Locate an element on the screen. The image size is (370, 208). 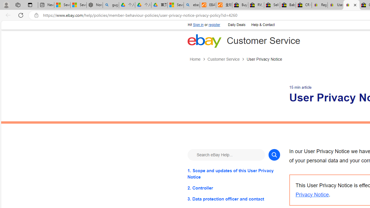
3. Data protection officer and contact is located at coordinates (234, 199).